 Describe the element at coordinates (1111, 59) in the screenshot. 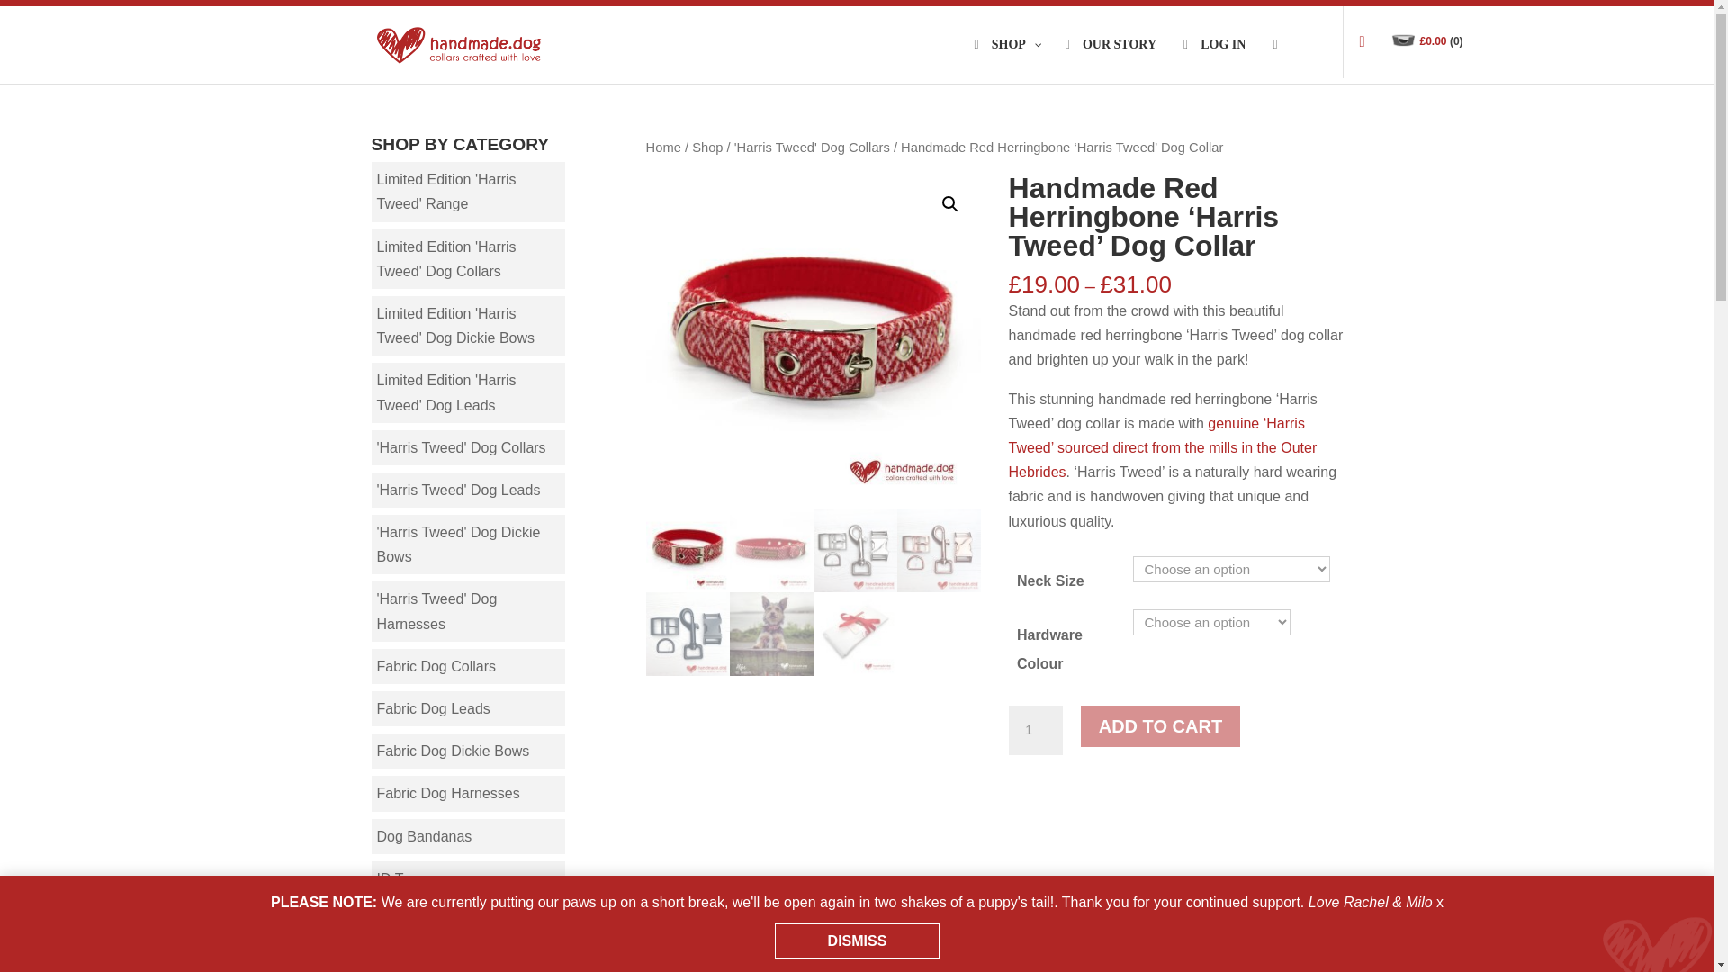

I see `OUR STORY` at that location.